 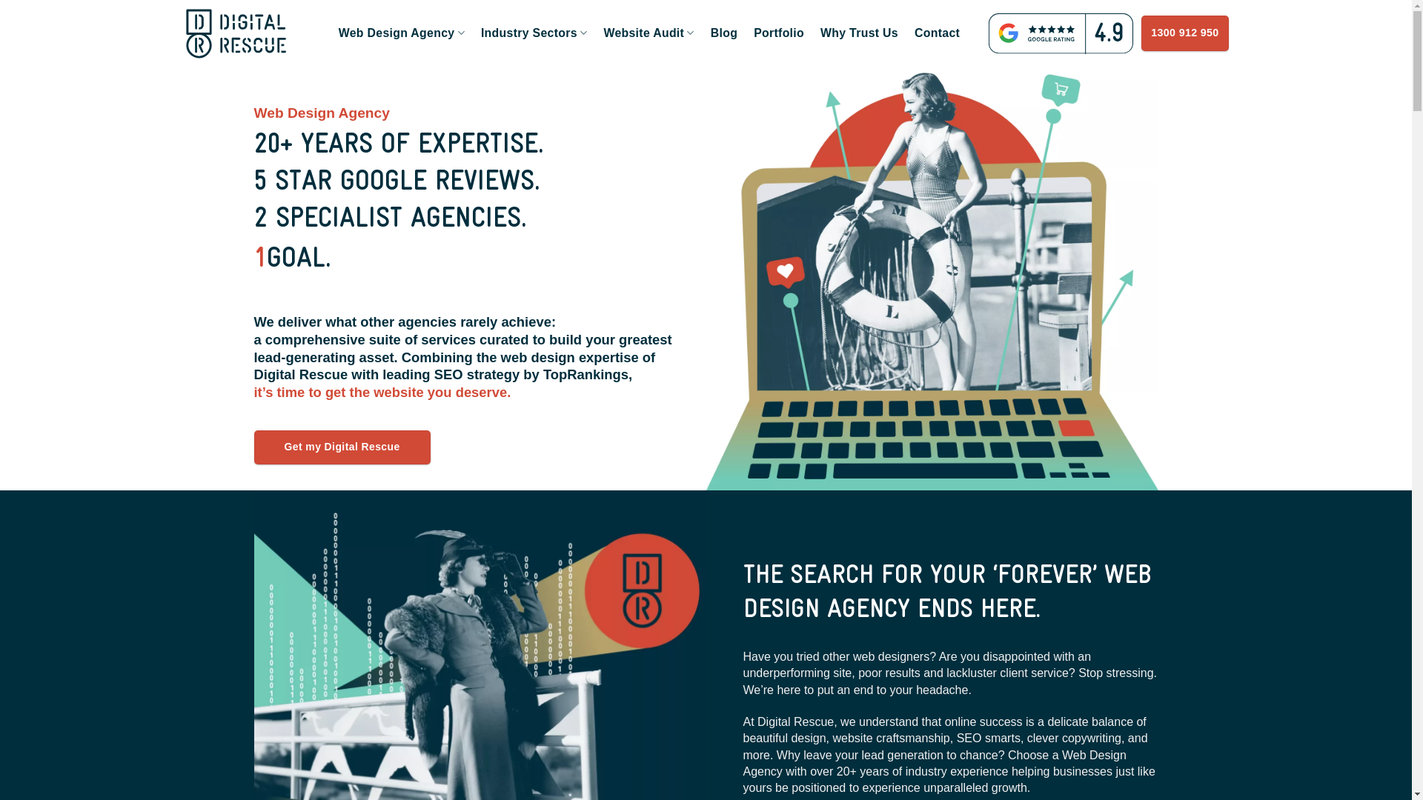 What do you see at coordinates (236, 33) in the screenshot?
I see `Web Design Agency` at bounding box center [236, 33].